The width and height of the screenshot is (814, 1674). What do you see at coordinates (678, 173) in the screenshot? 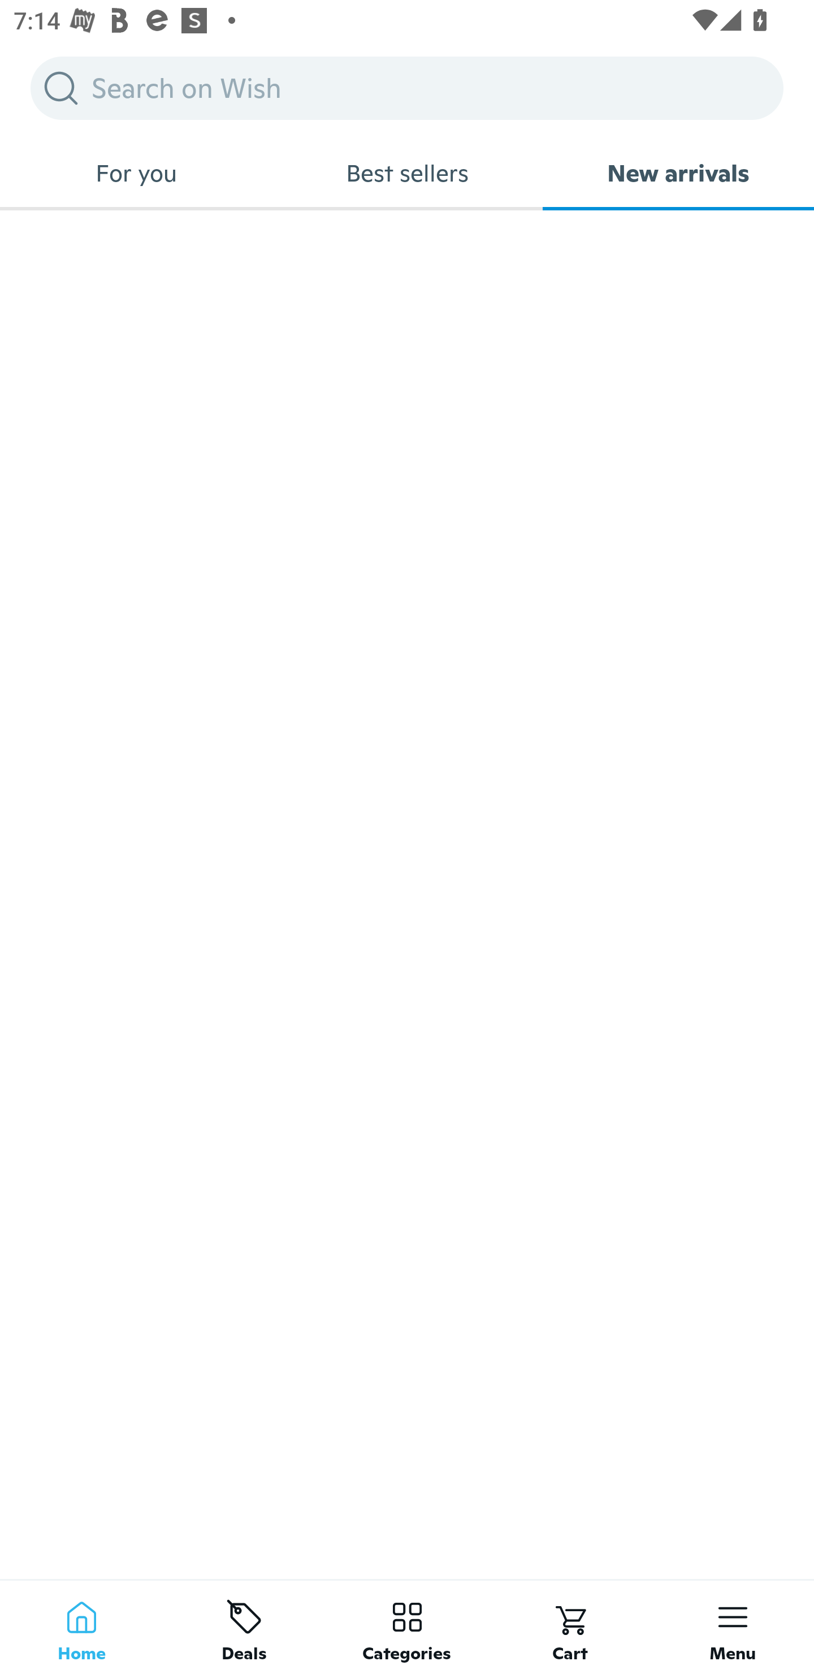
I see `New arrivals` at bounding box center [678, 173].